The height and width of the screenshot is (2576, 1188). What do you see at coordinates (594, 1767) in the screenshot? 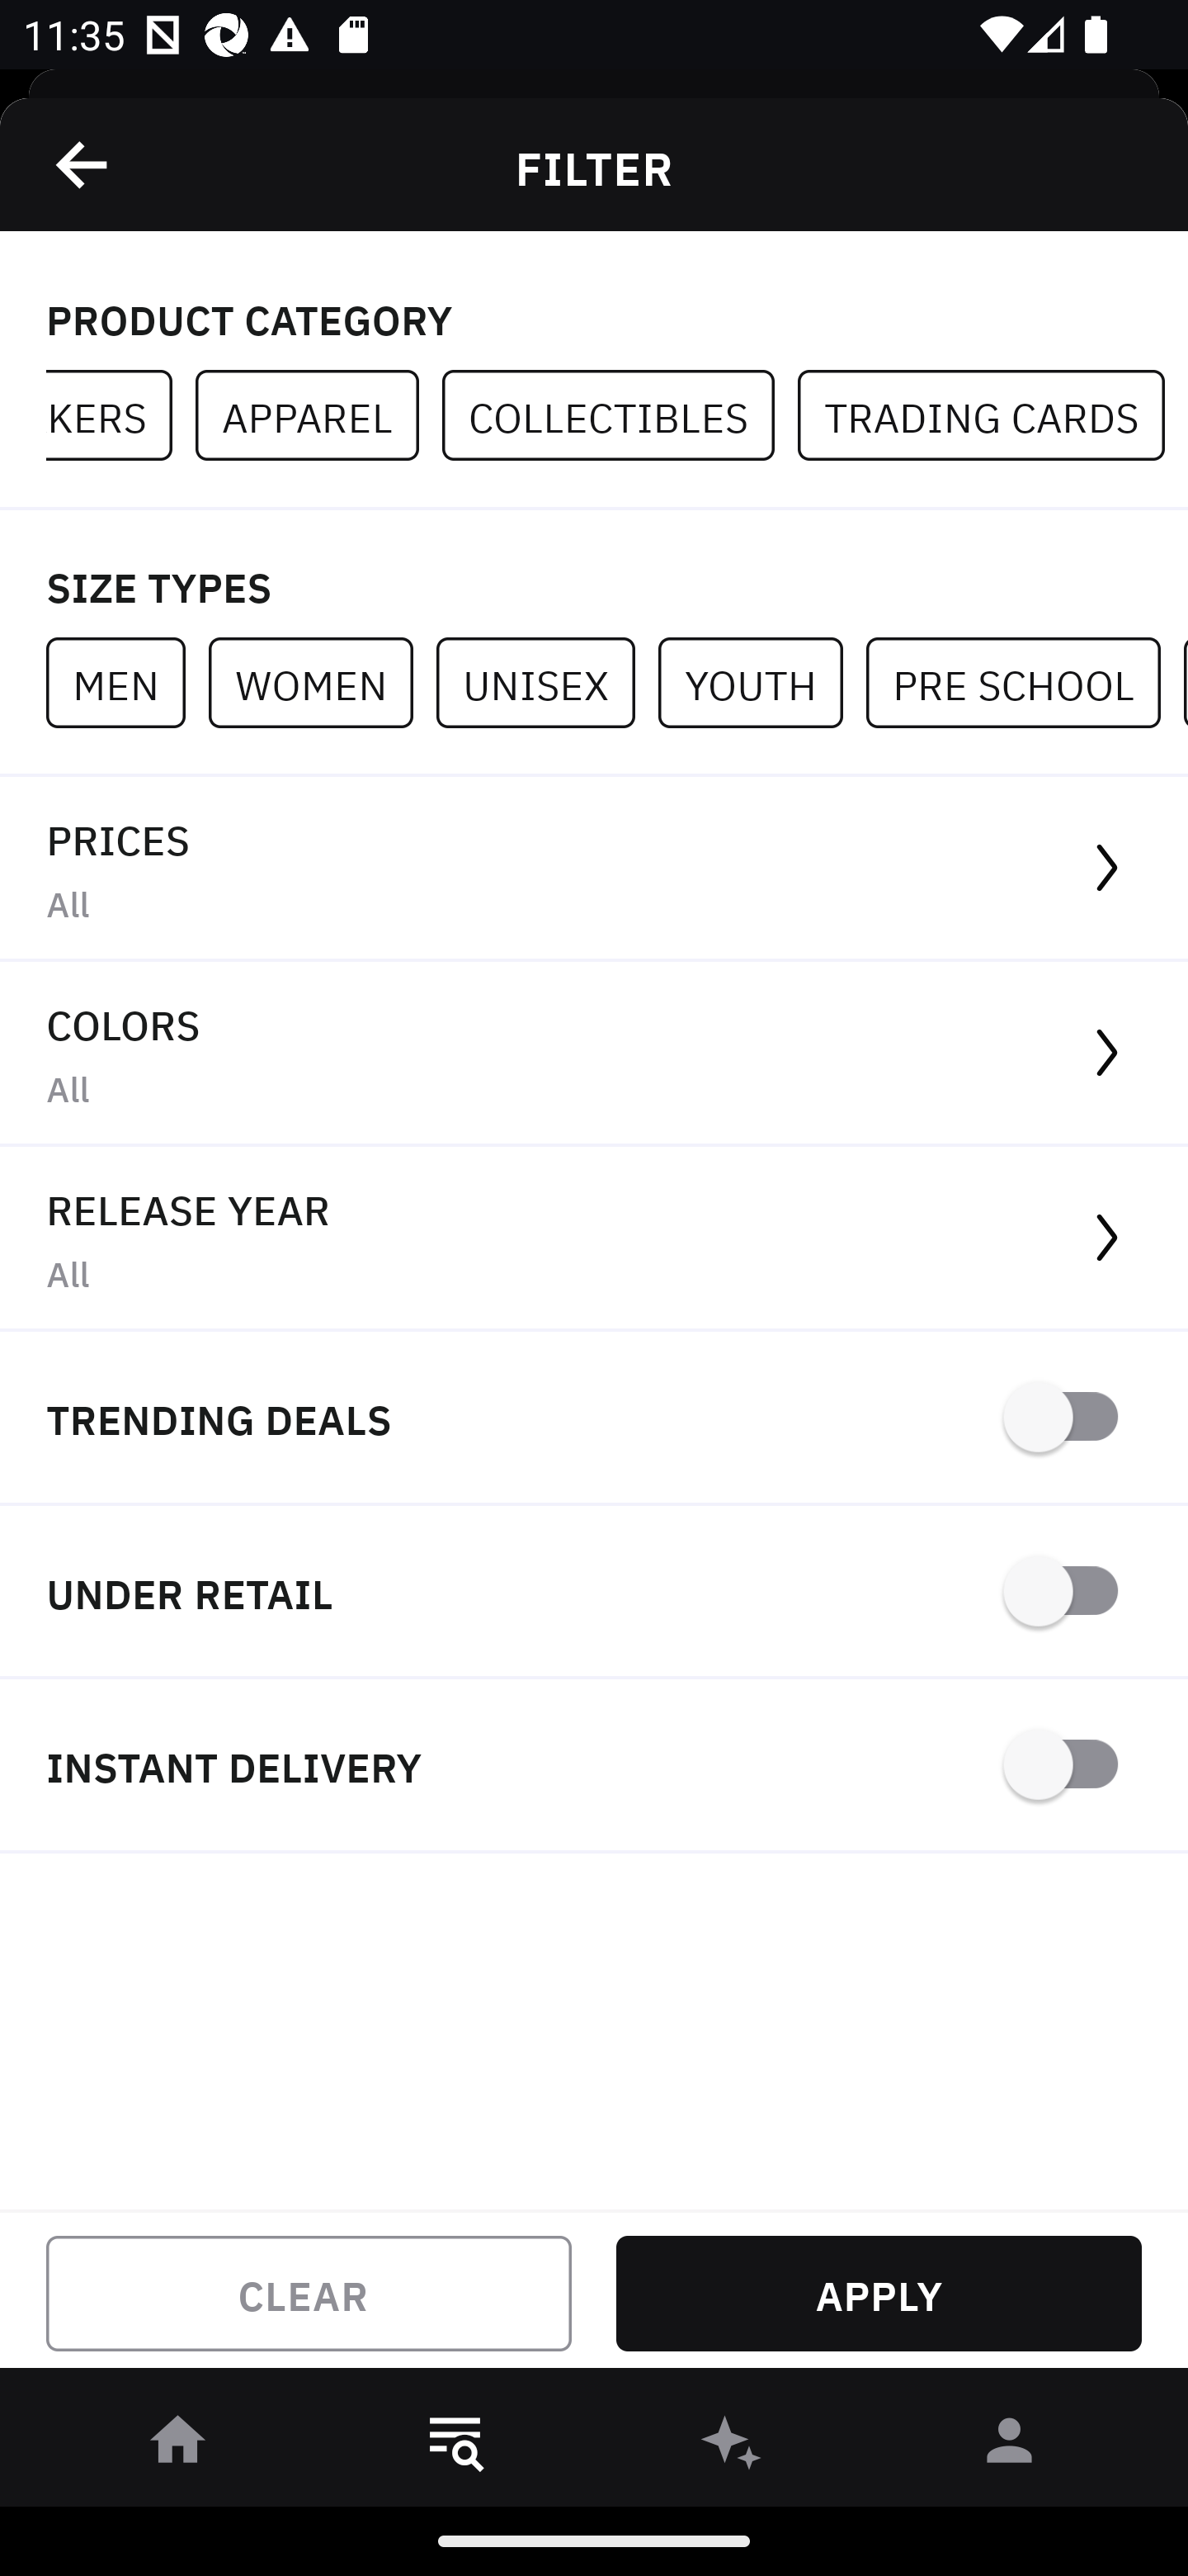
I see `INSTANT DELIVERY` at bounding box center [594, 1767].